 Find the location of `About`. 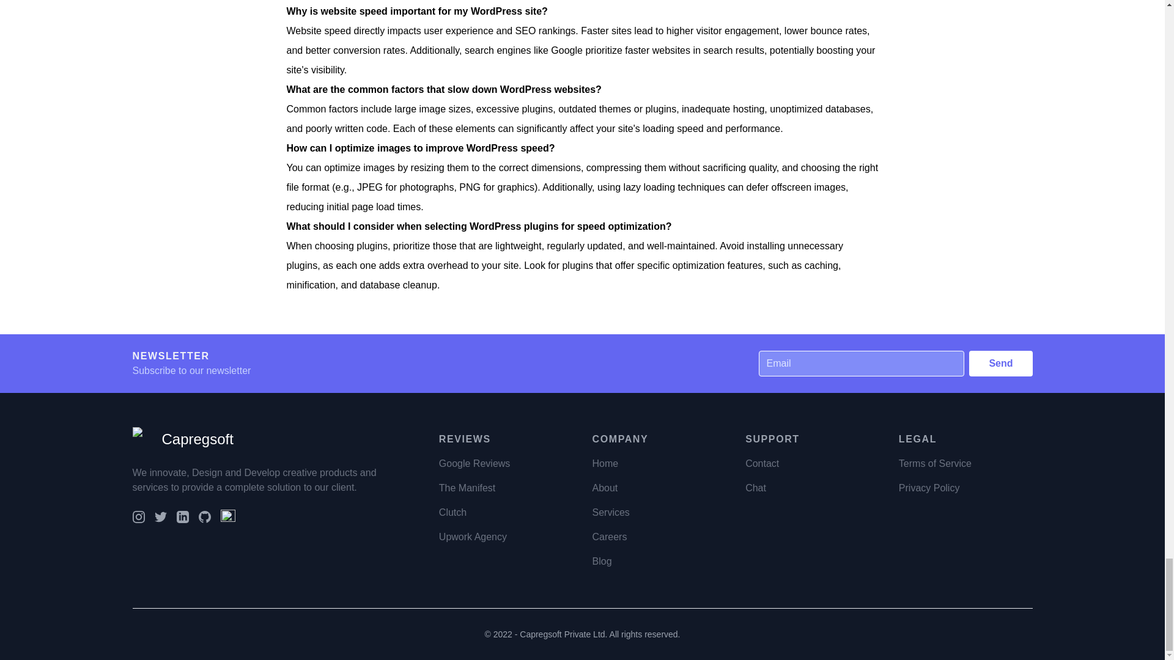

About is located at coordinates (604, 487).